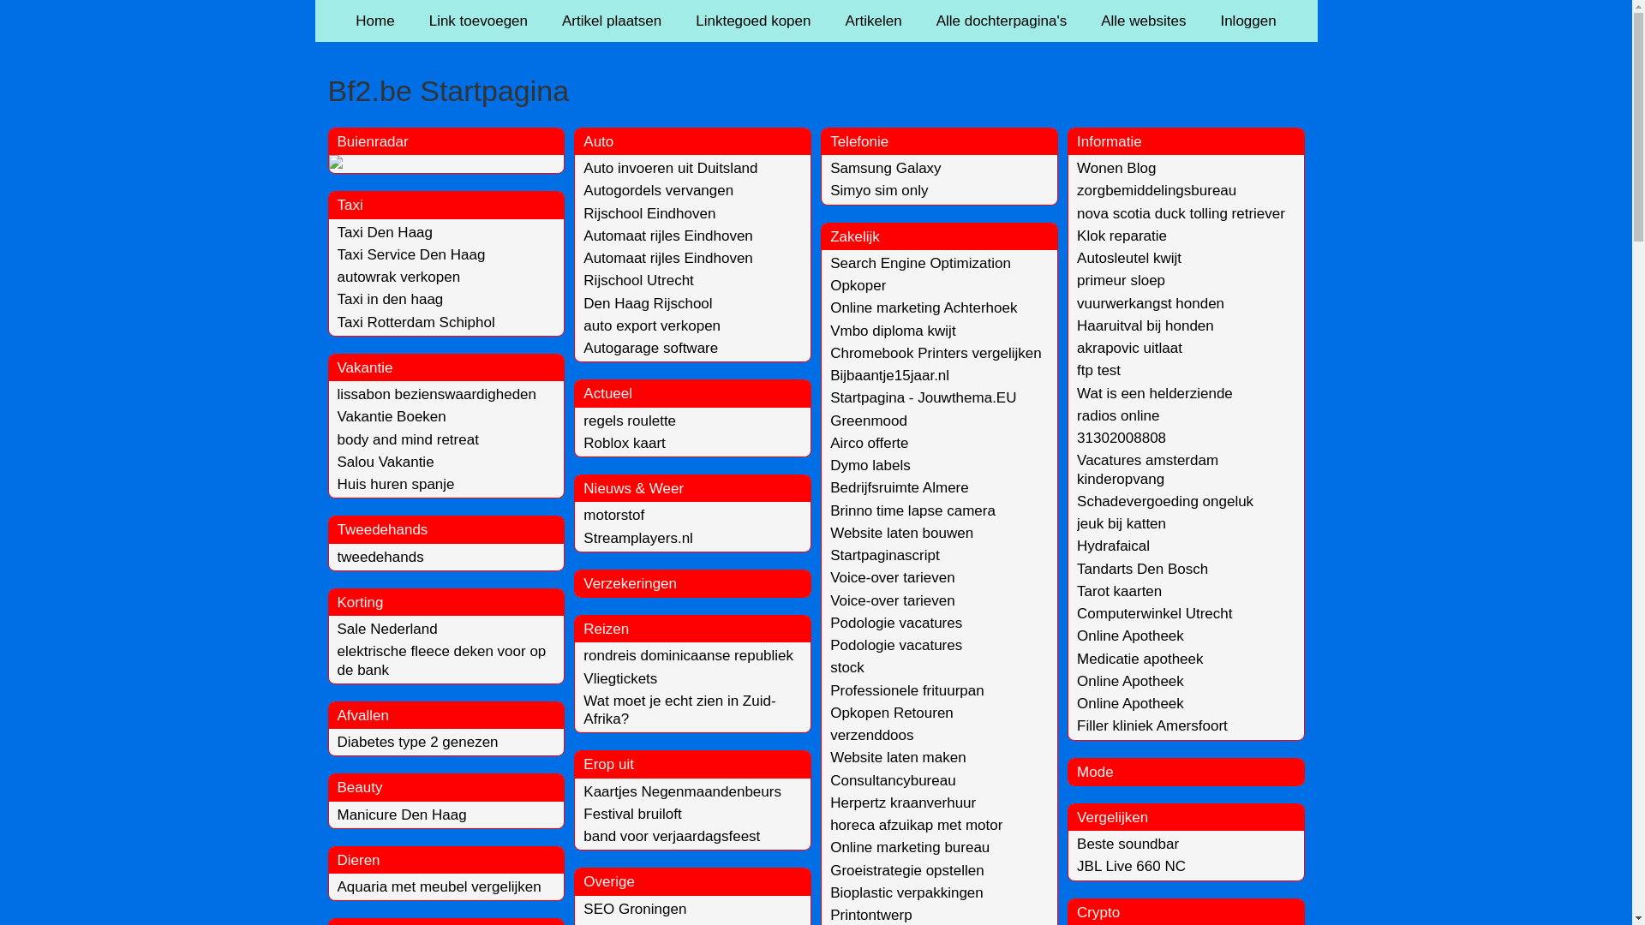 The width and height of the screenshot is (1645, 925). Describe the element at coordinates (1114, 546) in the screenshot. I see `Hydrafaical` at that location.